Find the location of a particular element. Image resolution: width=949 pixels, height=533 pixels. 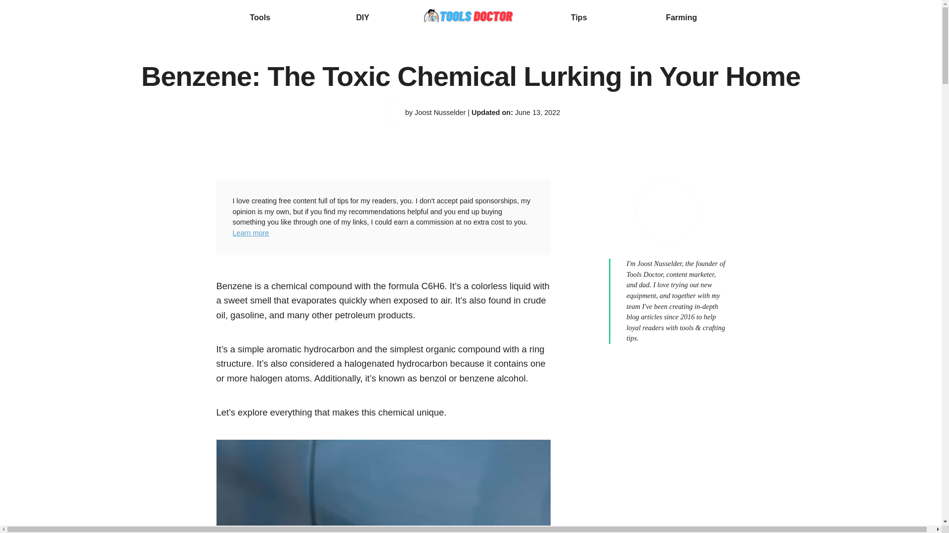

DIY is located at coordinates (362, 18).